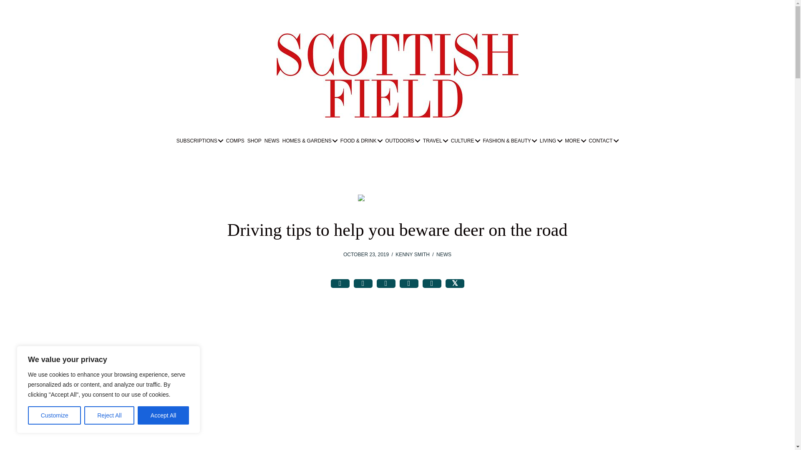 The width and height of the screenshot is (801, 450). I want to click on SUBSCRIPTIONS, so click(199, 141).